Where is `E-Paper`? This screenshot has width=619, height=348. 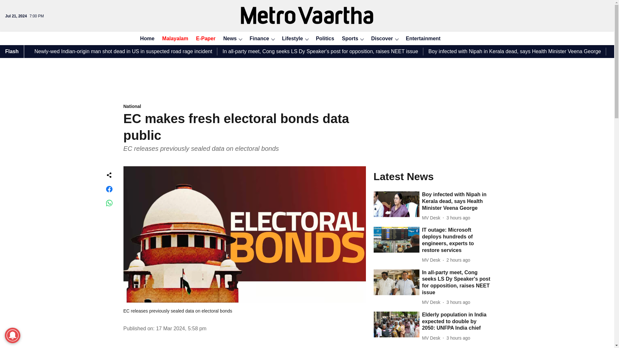
E-Paper is located at coordinates (204, 39).